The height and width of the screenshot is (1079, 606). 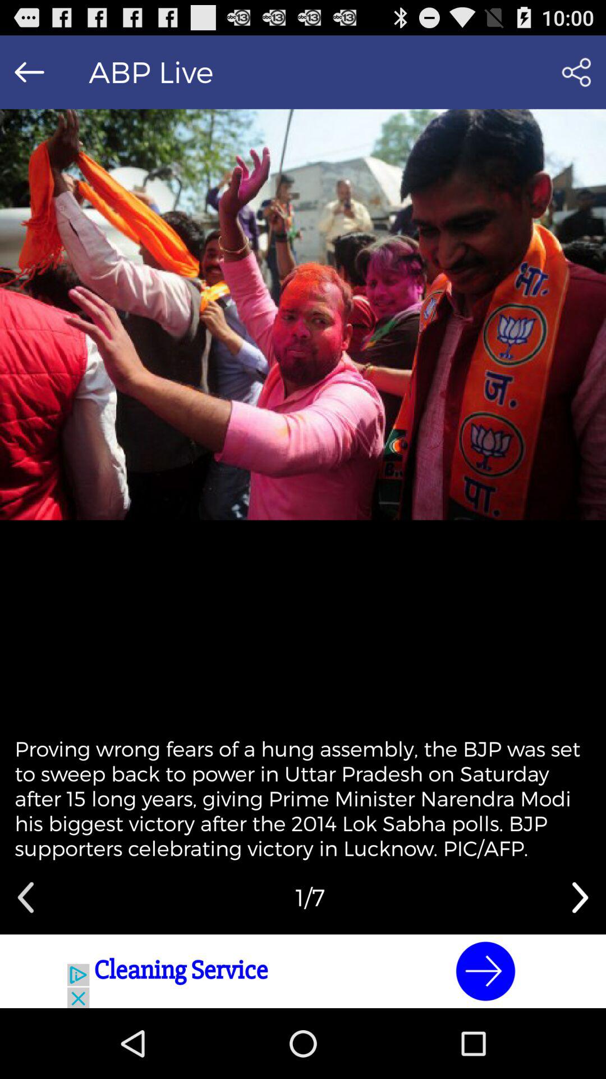 I want to click on share post, so click(x=576, y=72).